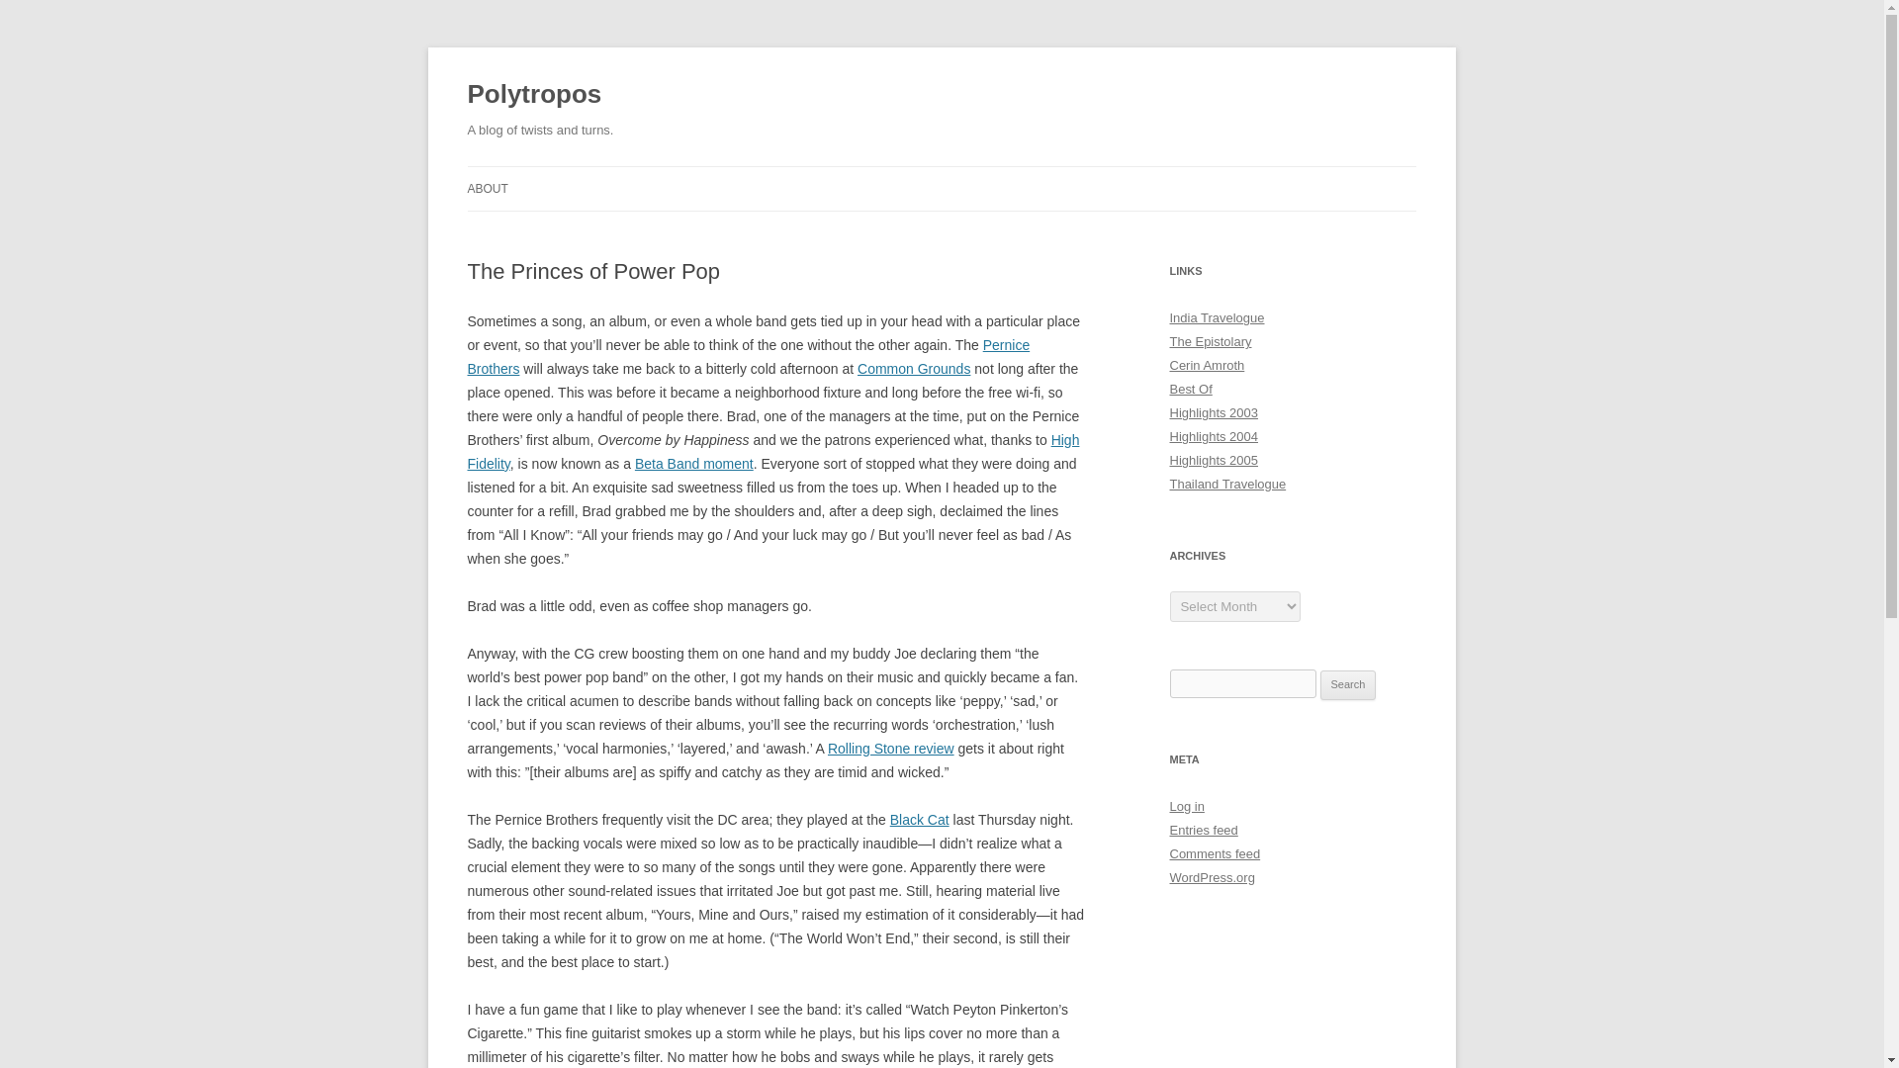 This screenshot has height=1068, width=1899. Describe the element at coordinates (772, 452) in the screenshot. I see `High Fidelity` at that location.